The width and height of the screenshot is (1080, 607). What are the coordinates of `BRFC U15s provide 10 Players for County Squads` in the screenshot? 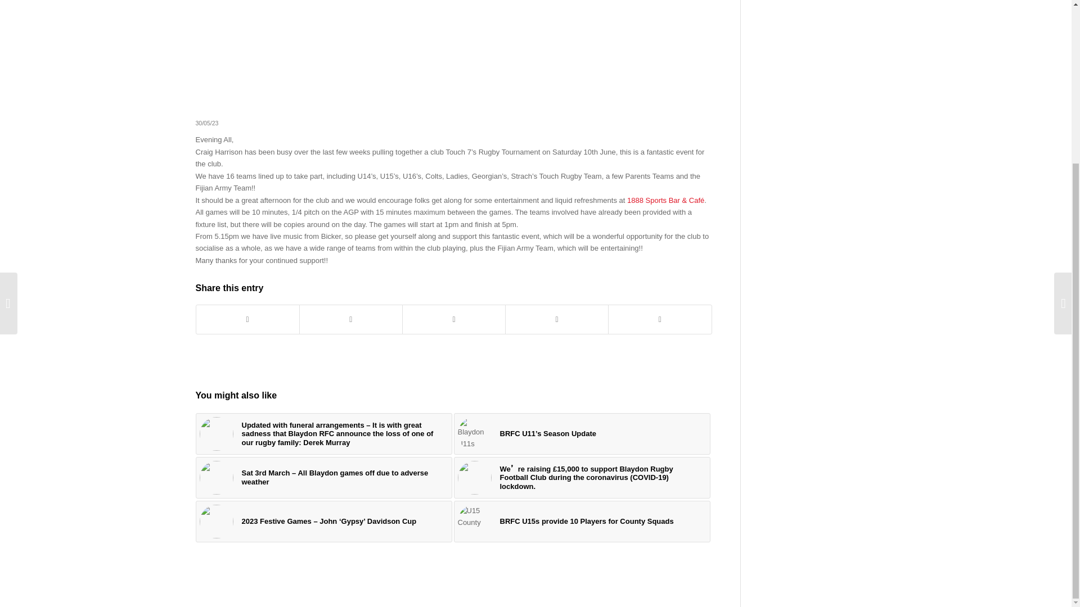 It's located at (582, 522).